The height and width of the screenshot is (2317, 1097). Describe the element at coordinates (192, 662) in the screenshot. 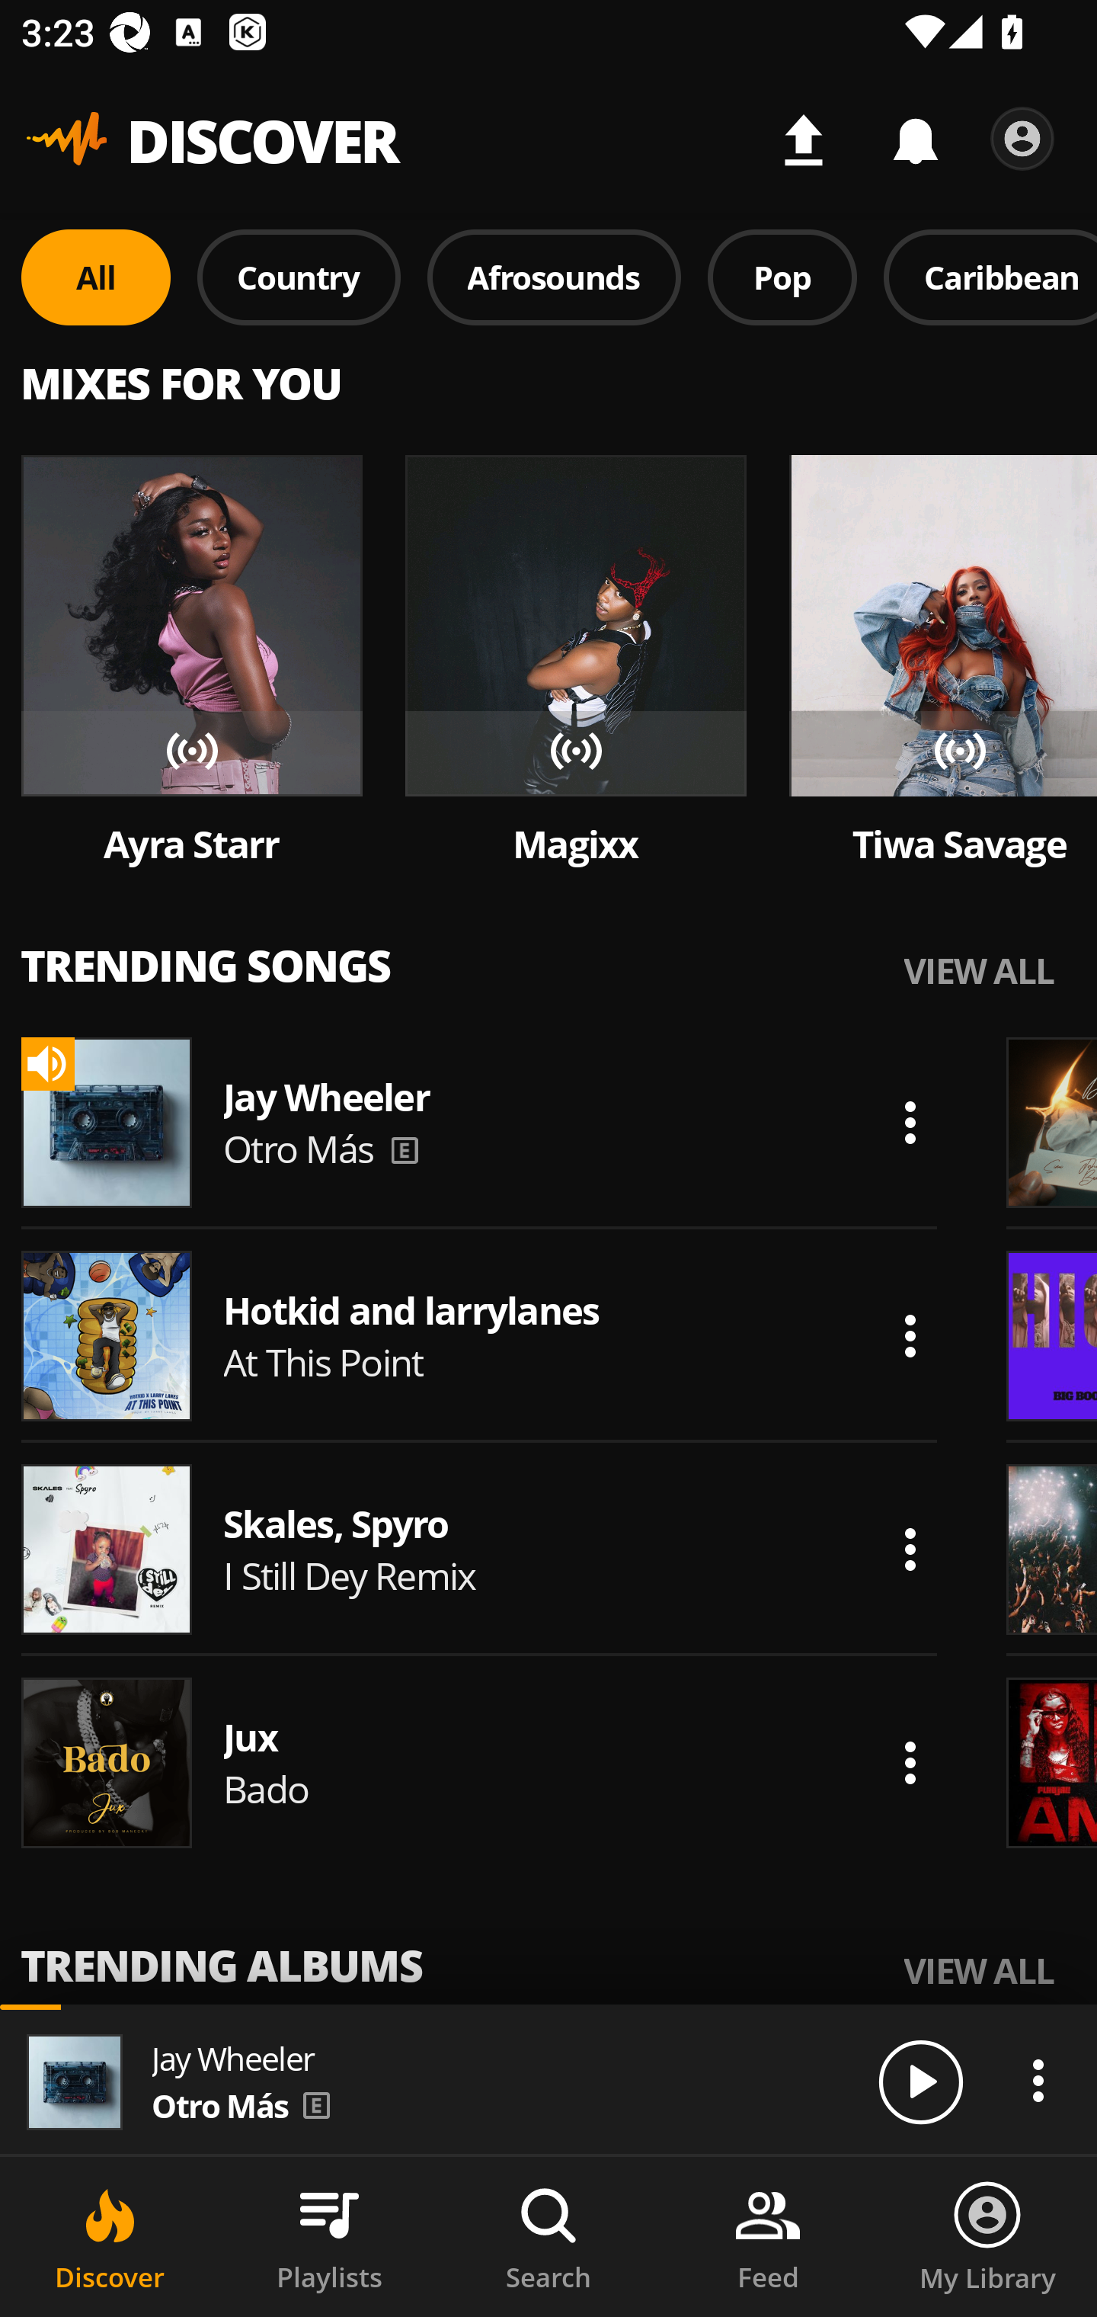

I see `Song artwork Song artwork Song artwork Ayra Starr` at that location.